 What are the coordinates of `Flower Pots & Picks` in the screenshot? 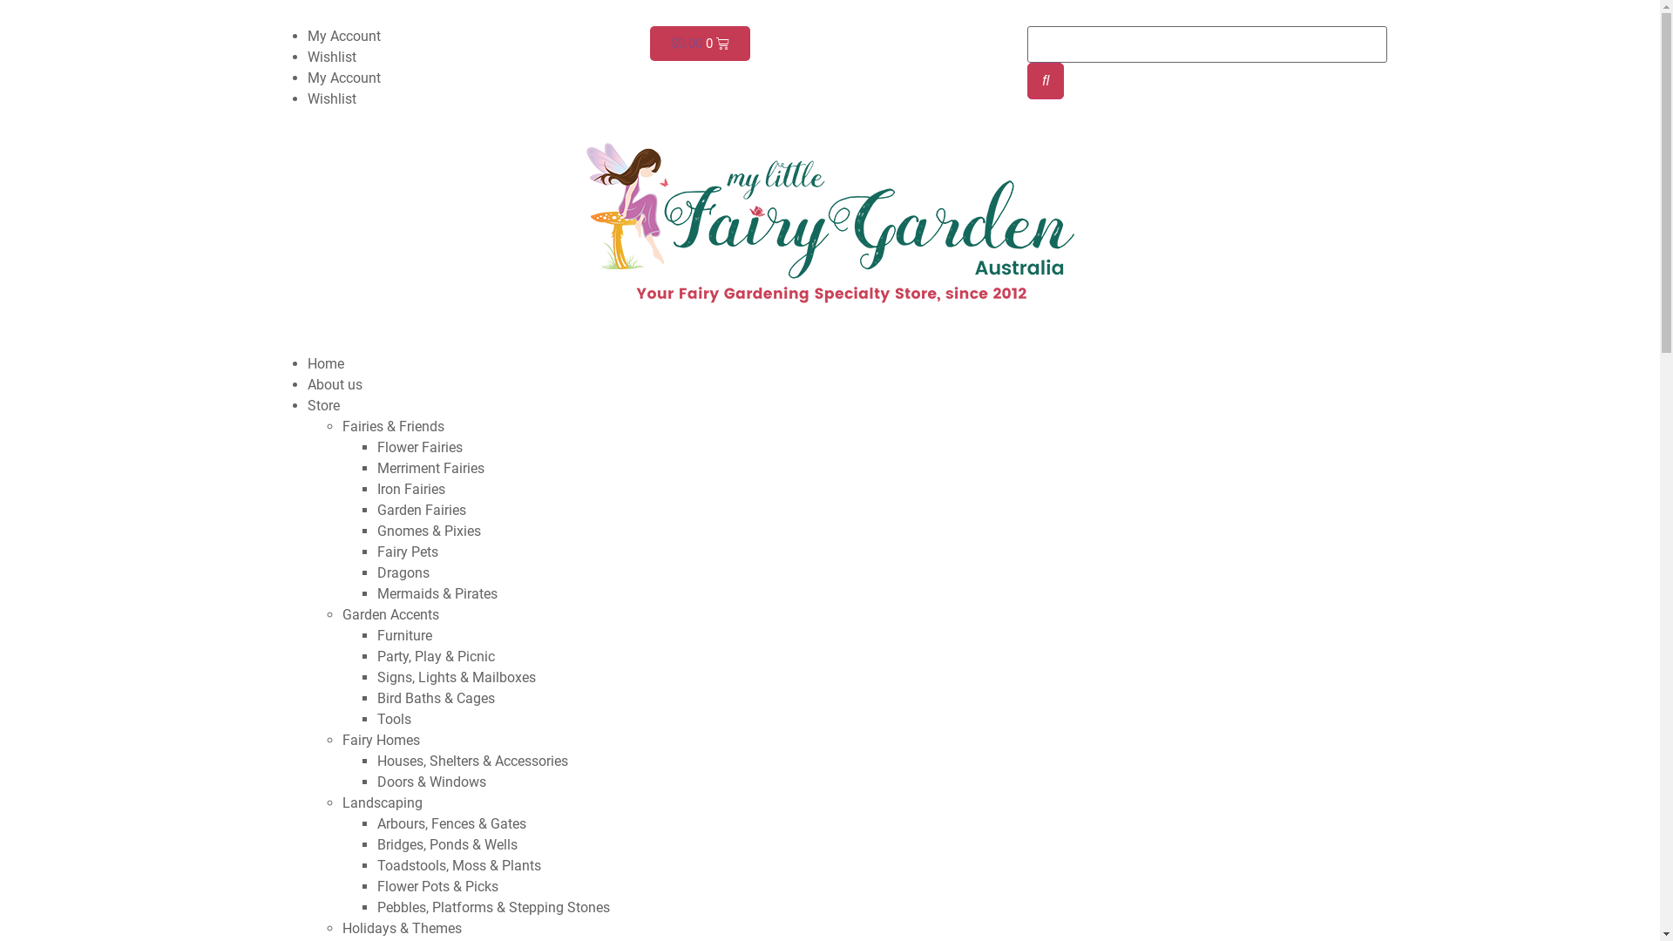 It's located at (437, 887).